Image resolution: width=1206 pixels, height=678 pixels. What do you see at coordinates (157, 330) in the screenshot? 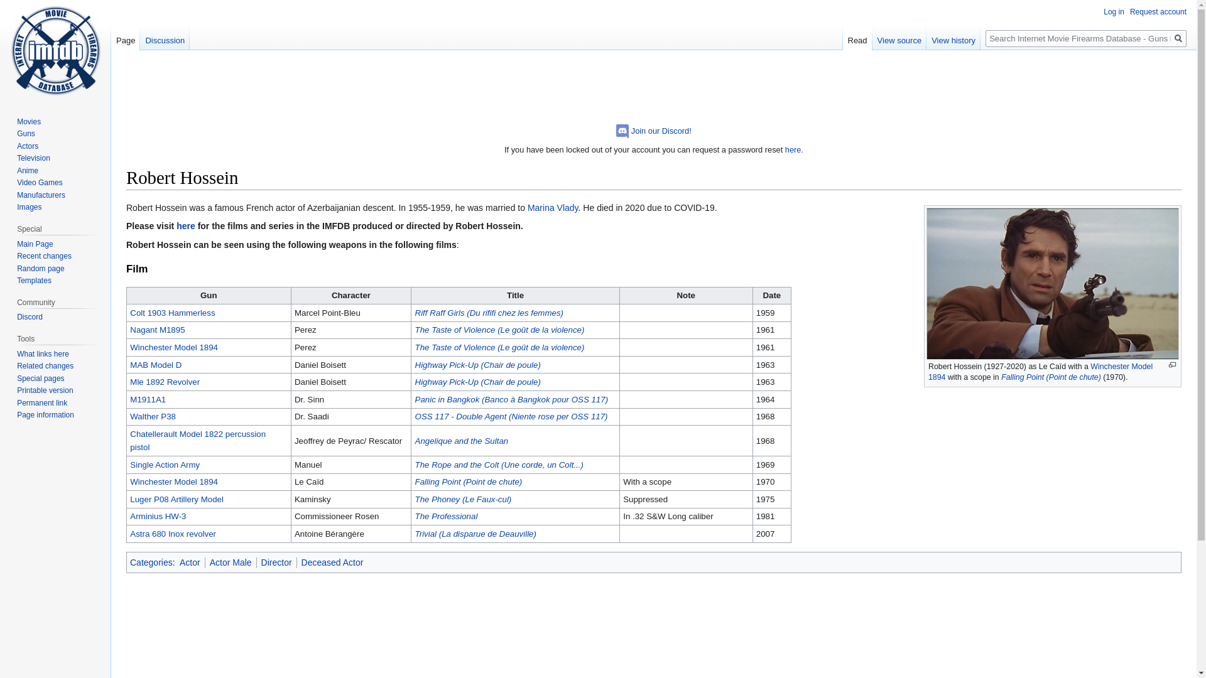
I see `Nagant M1895` at bounding box center [157, 330].